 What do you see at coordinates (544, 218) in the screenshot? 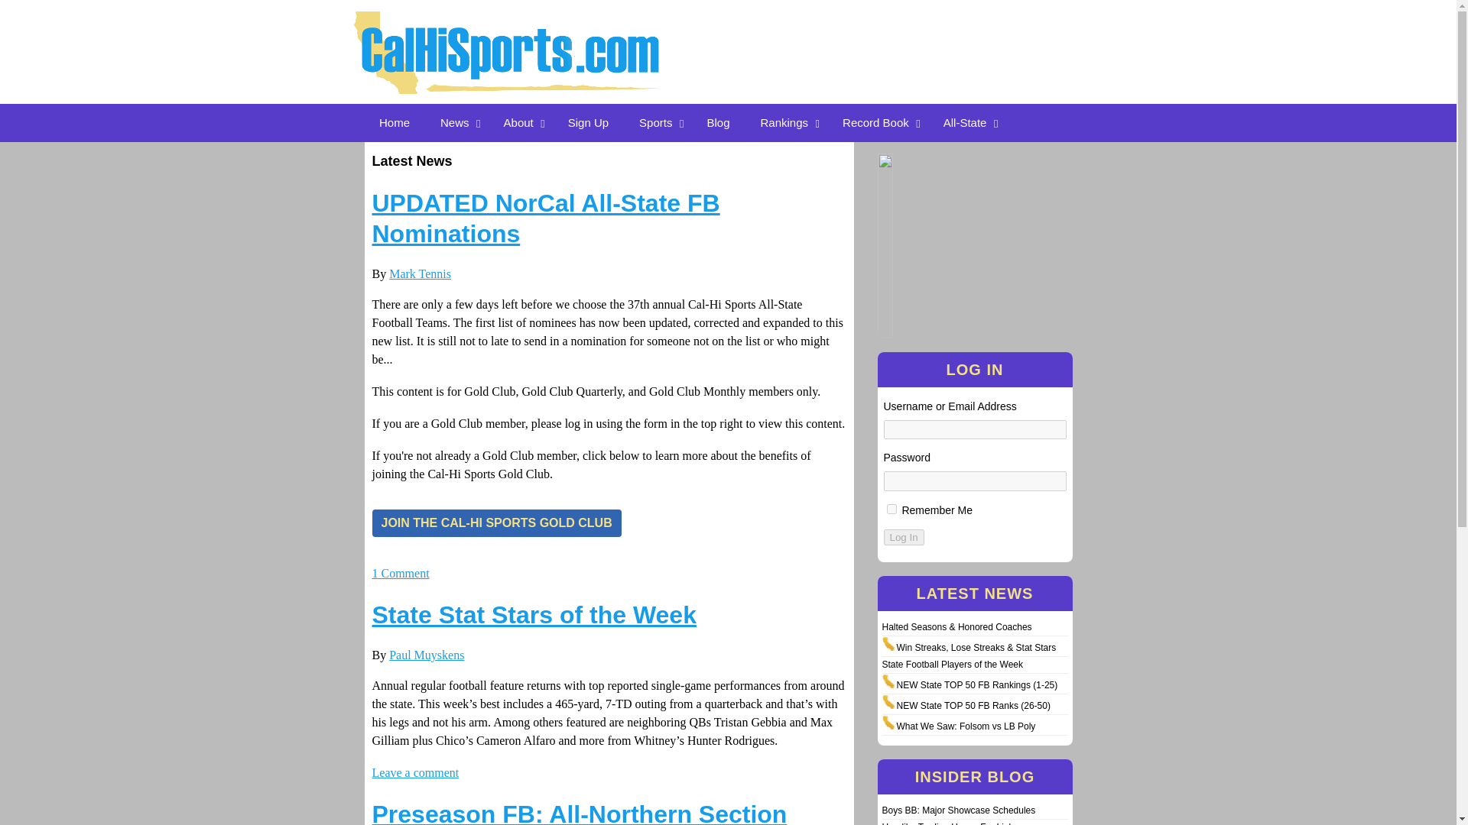
I see `Permalink to UPDATED NorCal All-State FB Nominations` at bounding box center [544, 218].